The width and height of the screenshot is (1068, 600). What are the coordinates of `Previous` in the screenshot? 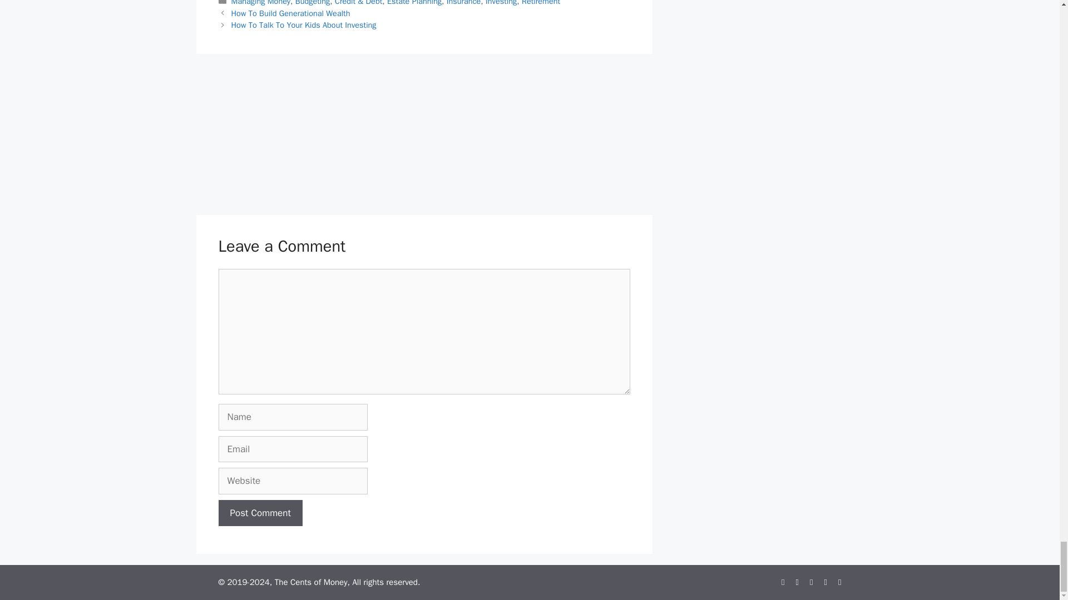 It's located at (290, 13).